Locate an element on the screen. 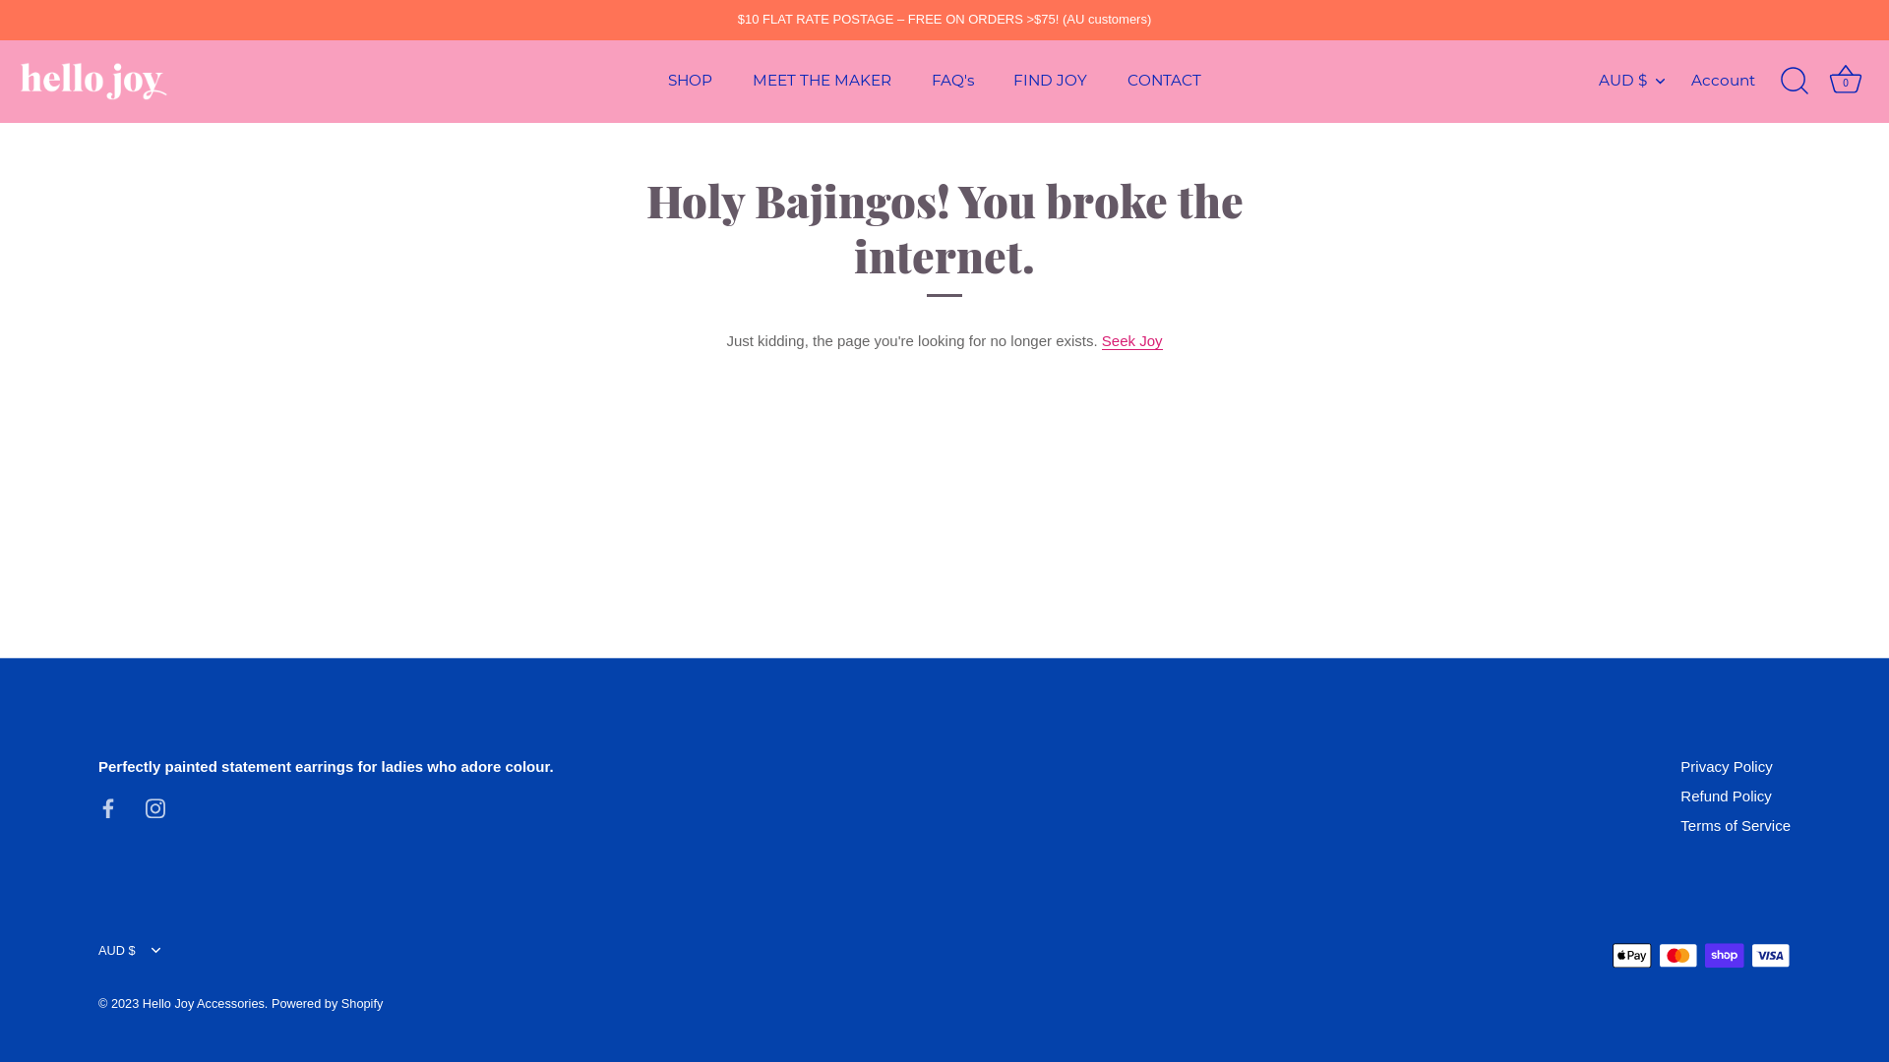  Instagram is located at coordinates (155, 806).